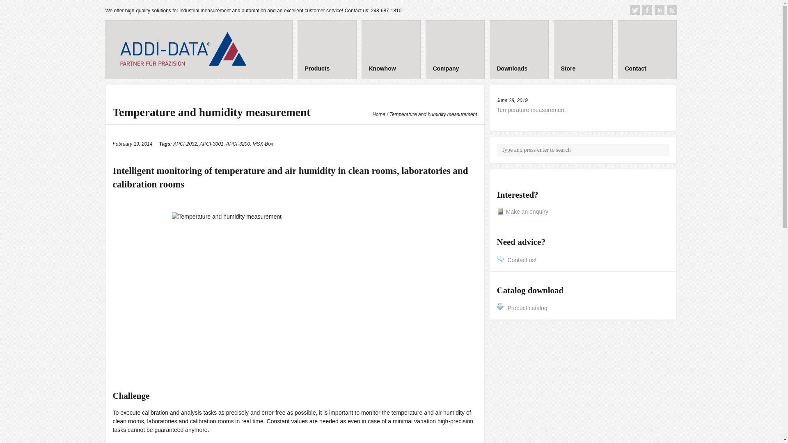 The image size is (788, 443). What do you see at coordinates (211, 144) in the screenshot?
I see `APCI-3001` at bounding box center [211, 144].